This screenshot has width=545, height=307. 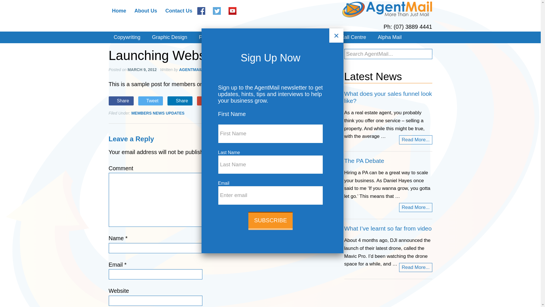 I want to click on    Share, so click(x=121, y=101).